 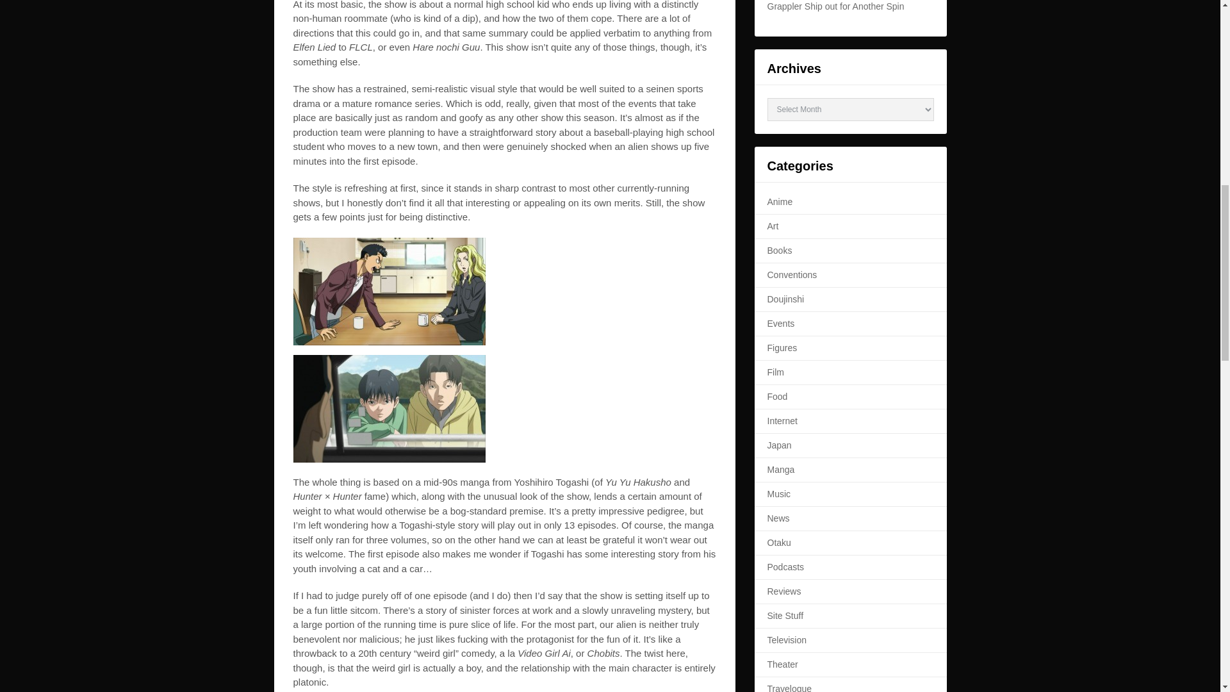 I want to click on Reviews, so click(x=784, y=591).